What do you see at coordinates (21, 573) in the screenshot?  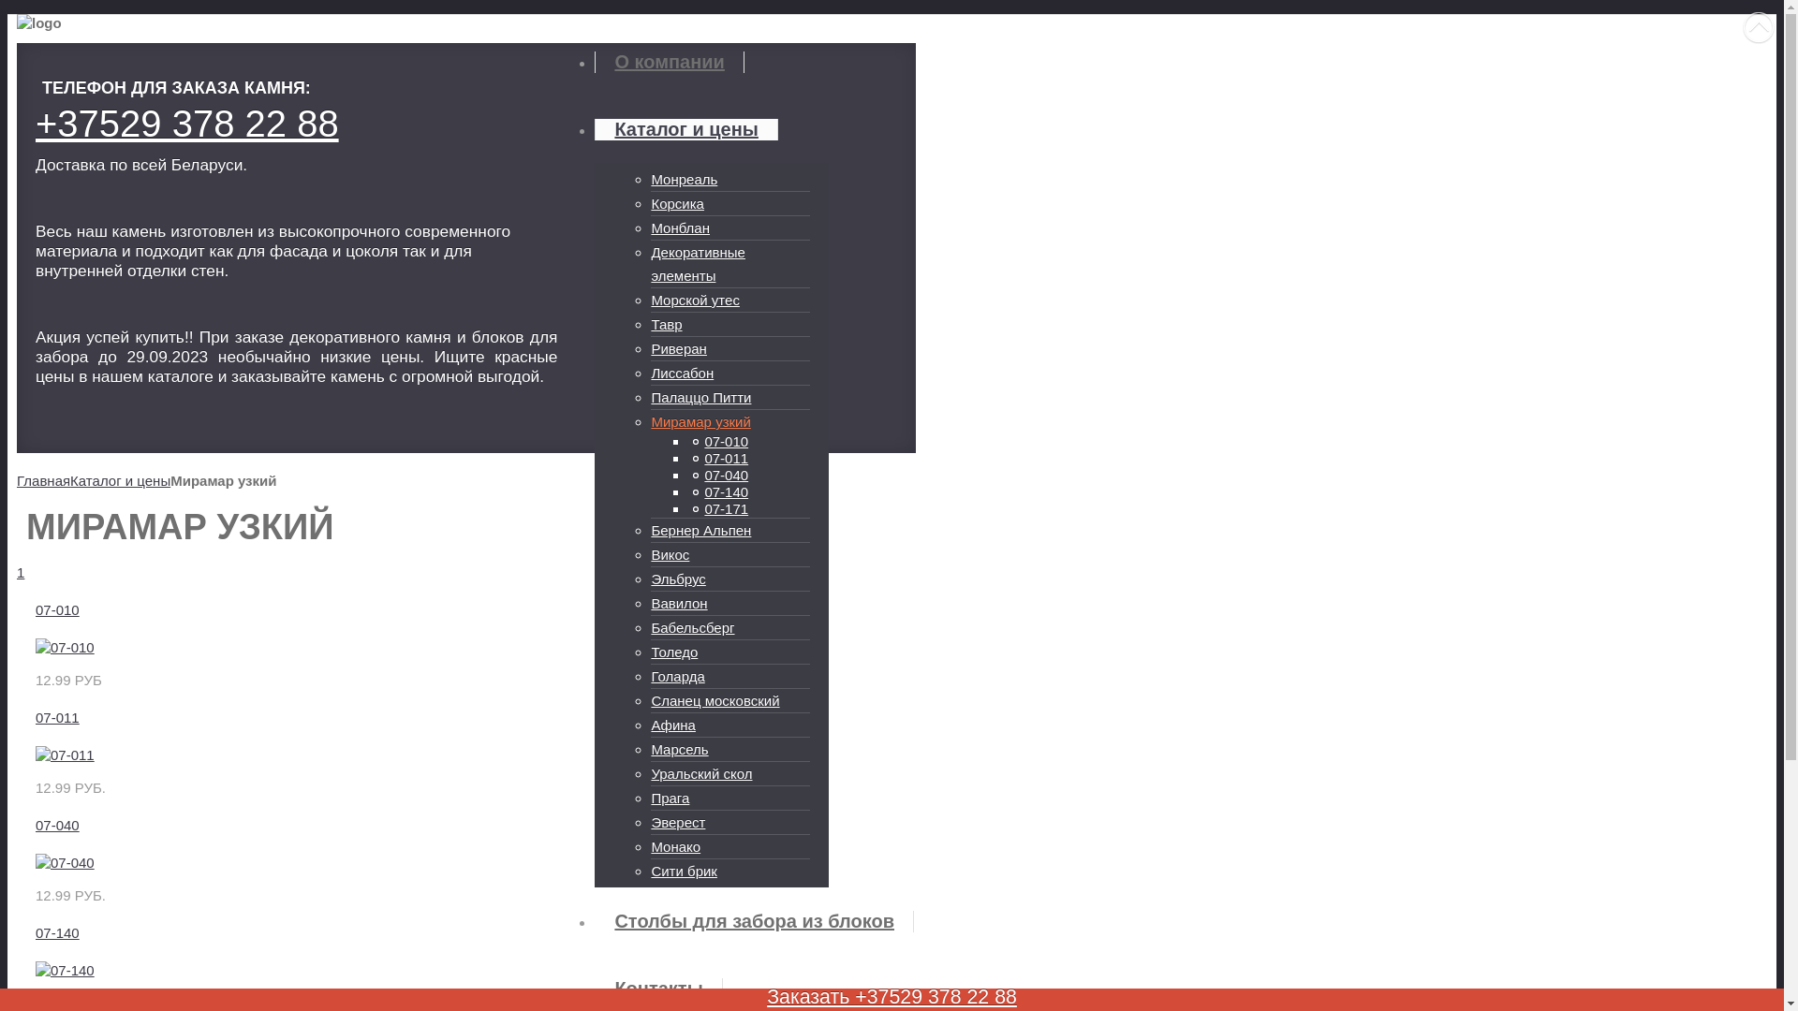 I see `1` at bounding box center [21, 573].